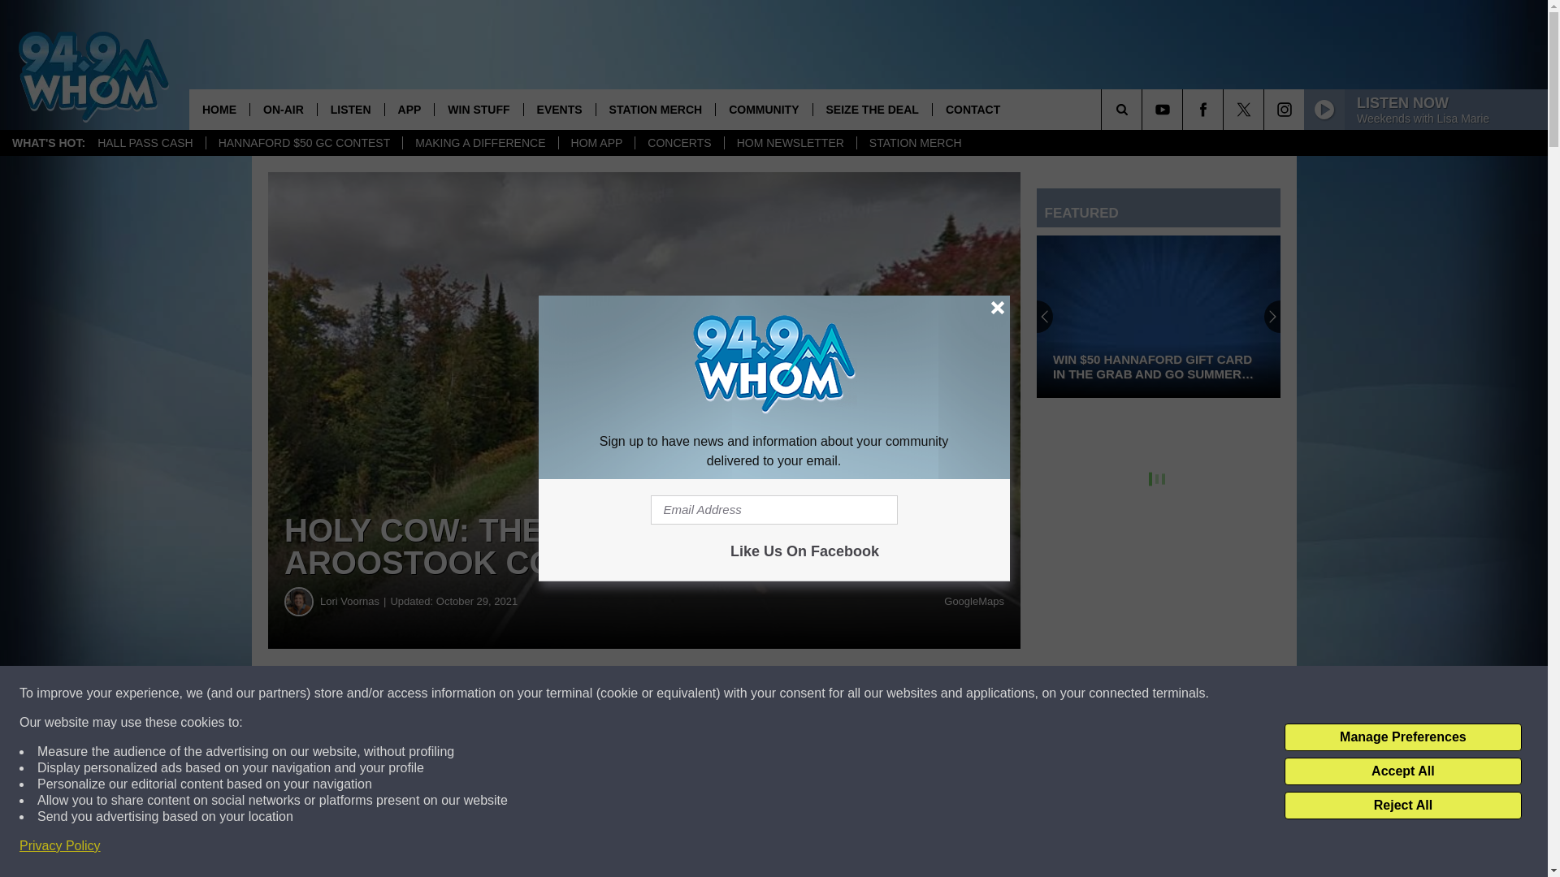 Image resolution: width=1560 pixels, height=877 pixels. I want to click on Manage Preferences, so click(1402, 737).